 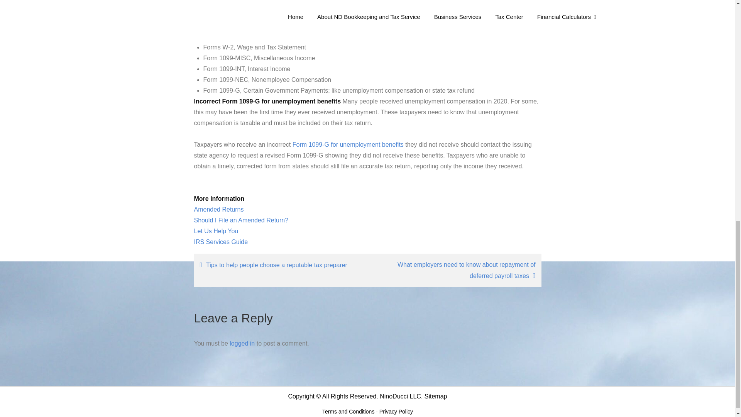 What do you see at coordinates (348, 412) in the screenshot?
I see `Terms and Conditions` at bounding box center [348, 412].